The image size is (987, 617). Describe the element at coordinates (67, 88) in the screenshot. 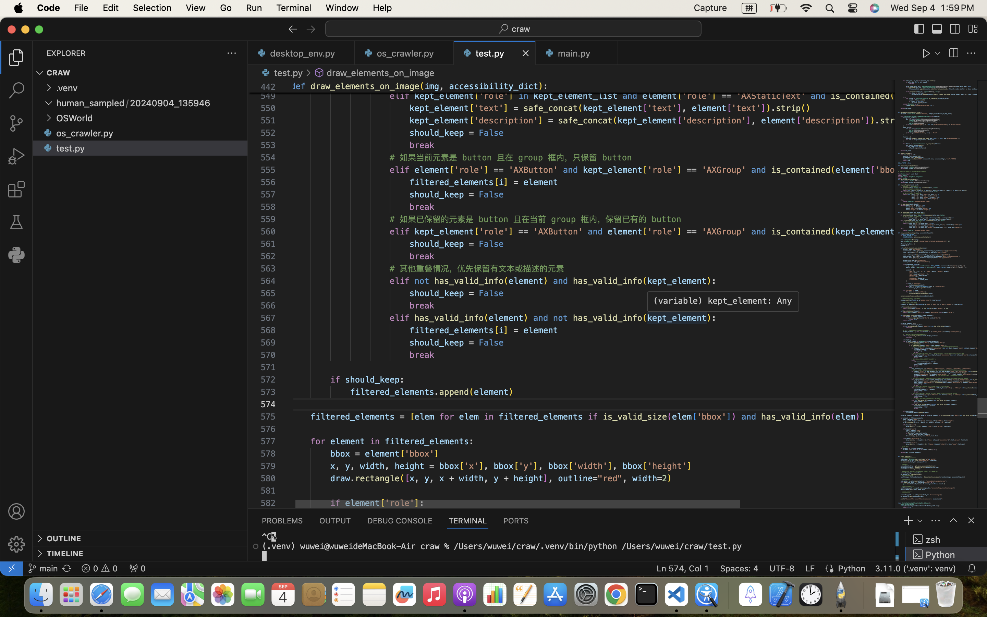

I see `.venv` at that location.